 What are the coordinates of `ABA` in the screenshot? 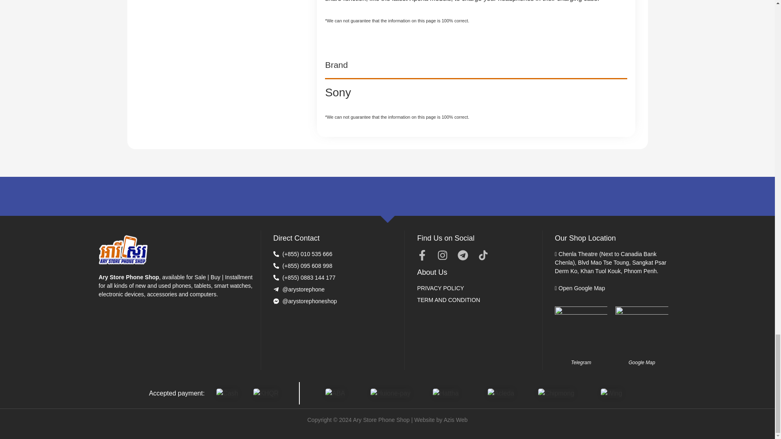 It's located at (335, 393).